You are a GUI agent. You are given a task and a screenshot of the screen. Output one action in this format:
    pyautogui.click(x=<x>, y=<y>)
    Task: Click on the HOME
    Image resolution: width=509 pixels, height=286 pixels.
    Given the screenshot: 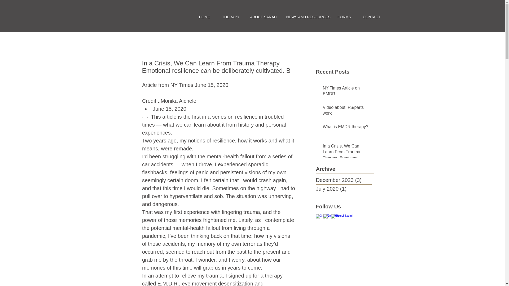 What is the action you would take?
    pyautogui.click(x=204, y=17)
    